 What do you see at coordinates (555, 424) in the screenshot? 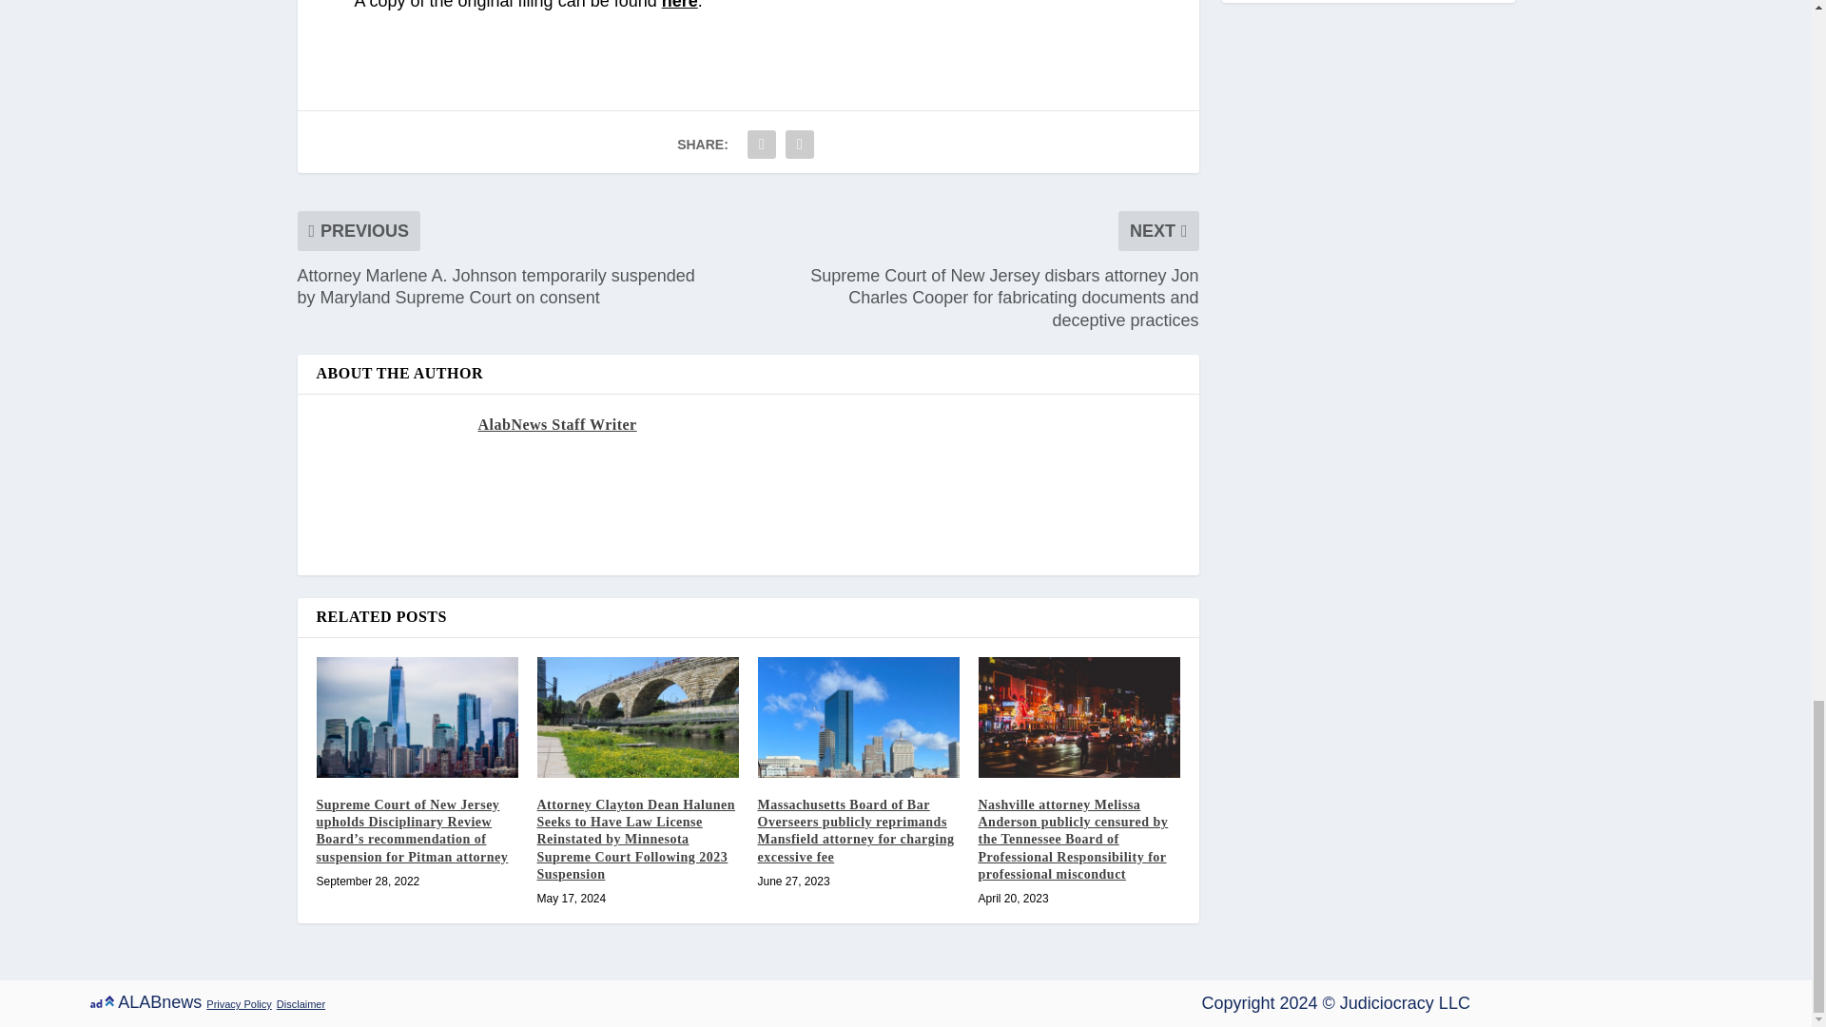
I see `View all posts by AlabNews Staff Writer` at bounding box center [555, 424].